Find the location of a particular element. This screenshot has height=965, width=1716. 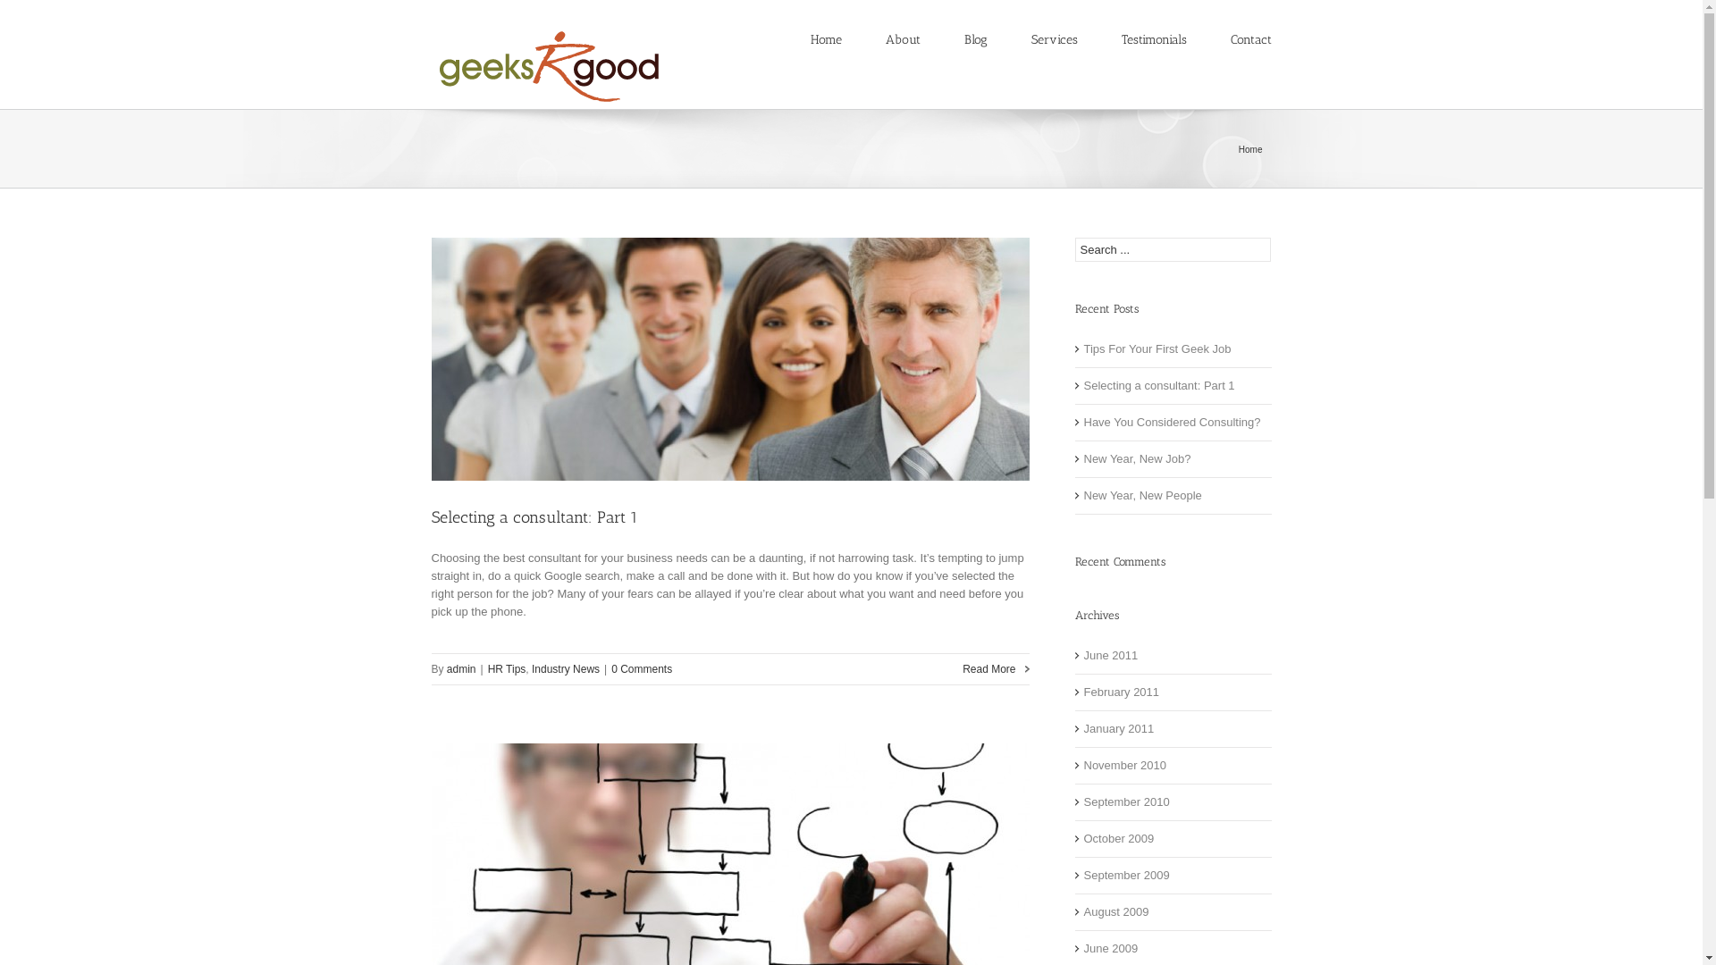

Contact is located at coordinates (1250, 38).